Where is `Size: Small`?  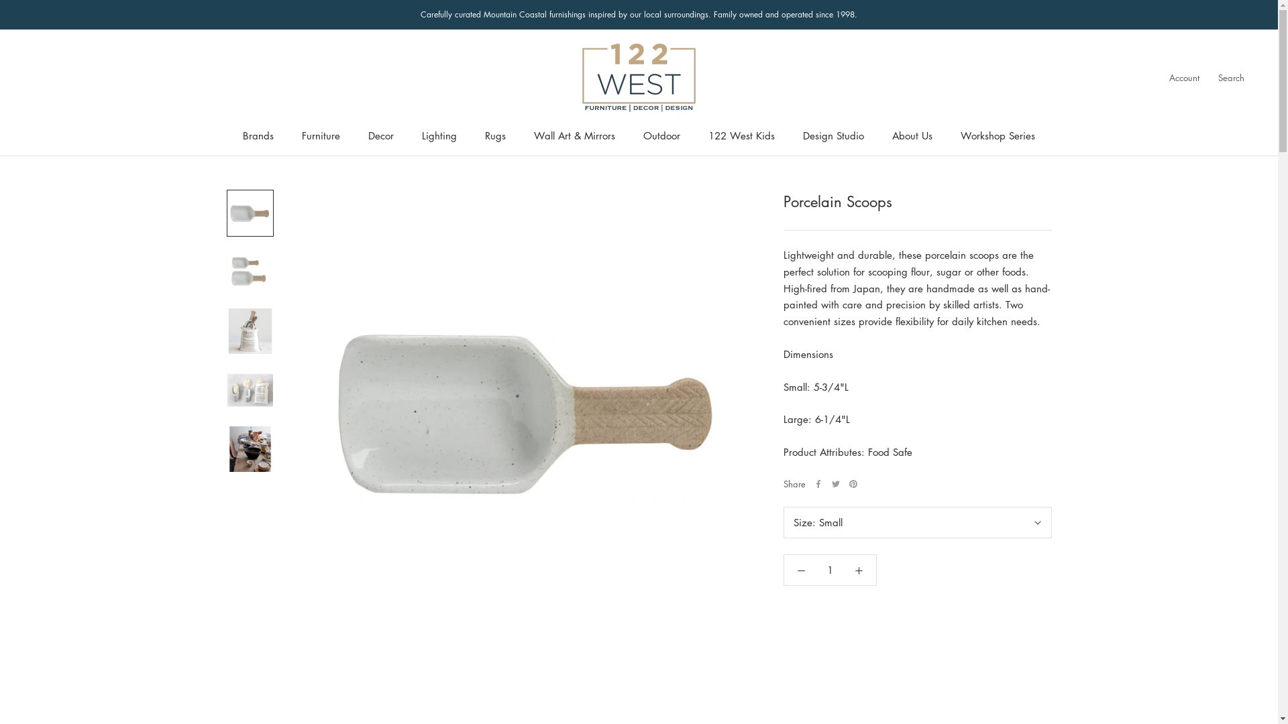 Size: Small is located at coordinates (918, 523).